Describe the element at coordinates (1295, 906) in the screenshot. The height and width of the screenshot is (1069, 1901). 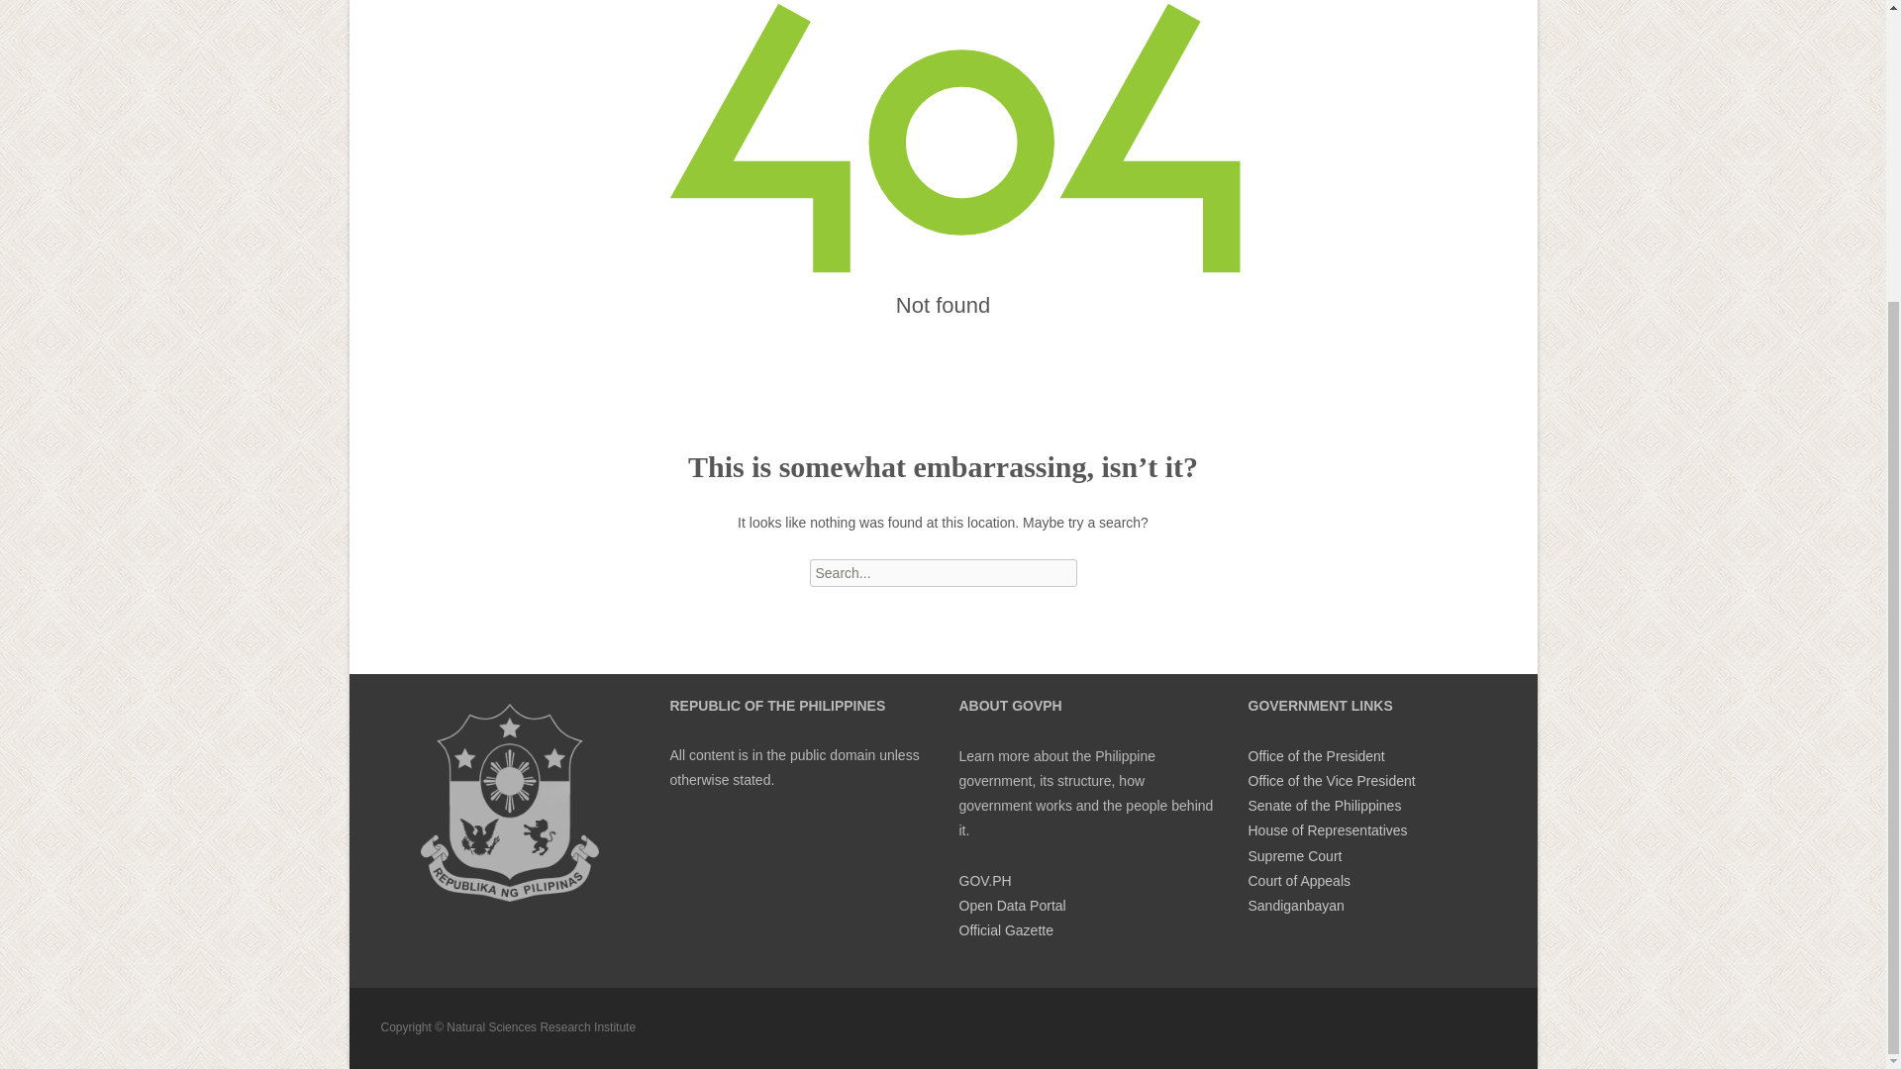
I see `Sandiganbayan` at that location.